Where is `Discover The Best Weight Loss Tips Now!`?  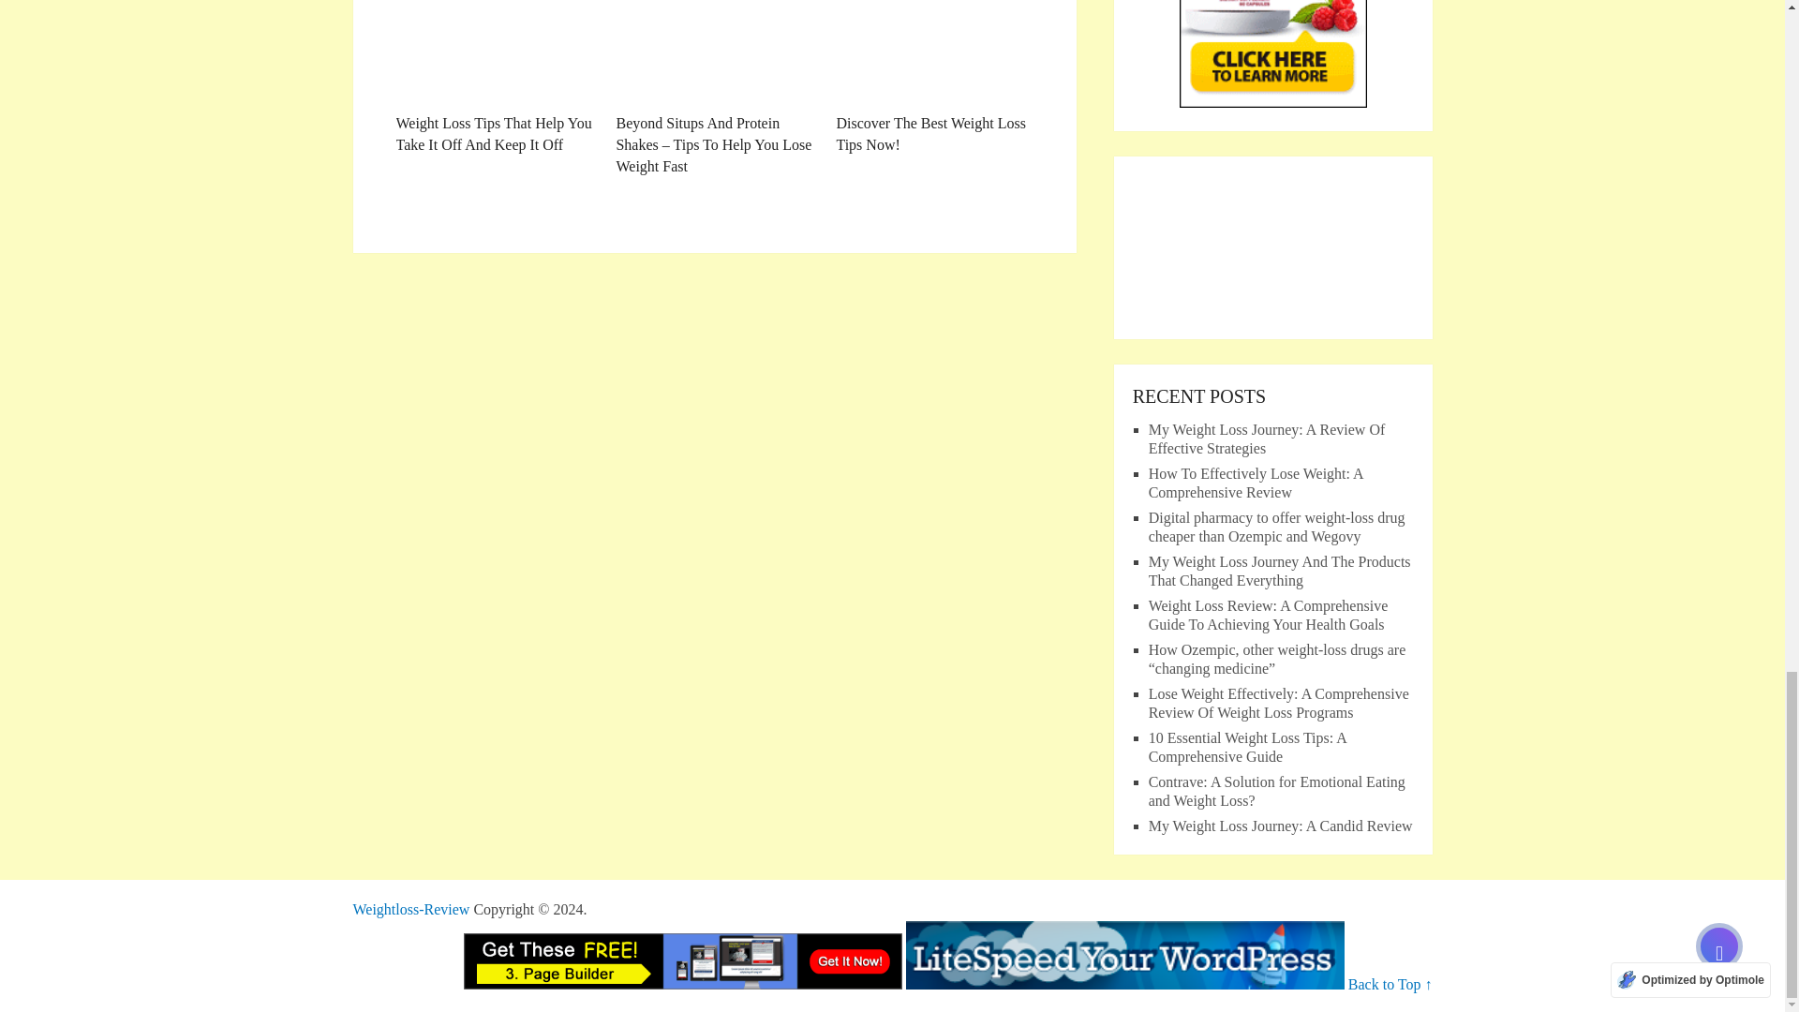 Discover The Best Weight Loss Tips Now! is located at coordinates (934, 78).